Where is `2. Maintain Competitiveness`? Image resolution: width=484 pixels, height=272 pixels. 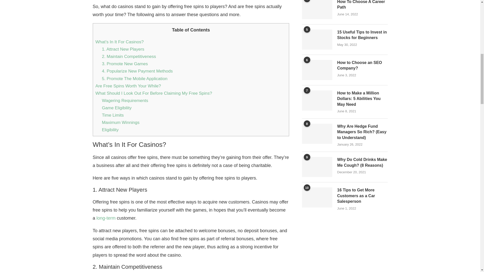
2. Maintain Competitiveness is located at coordinates (129, 56).